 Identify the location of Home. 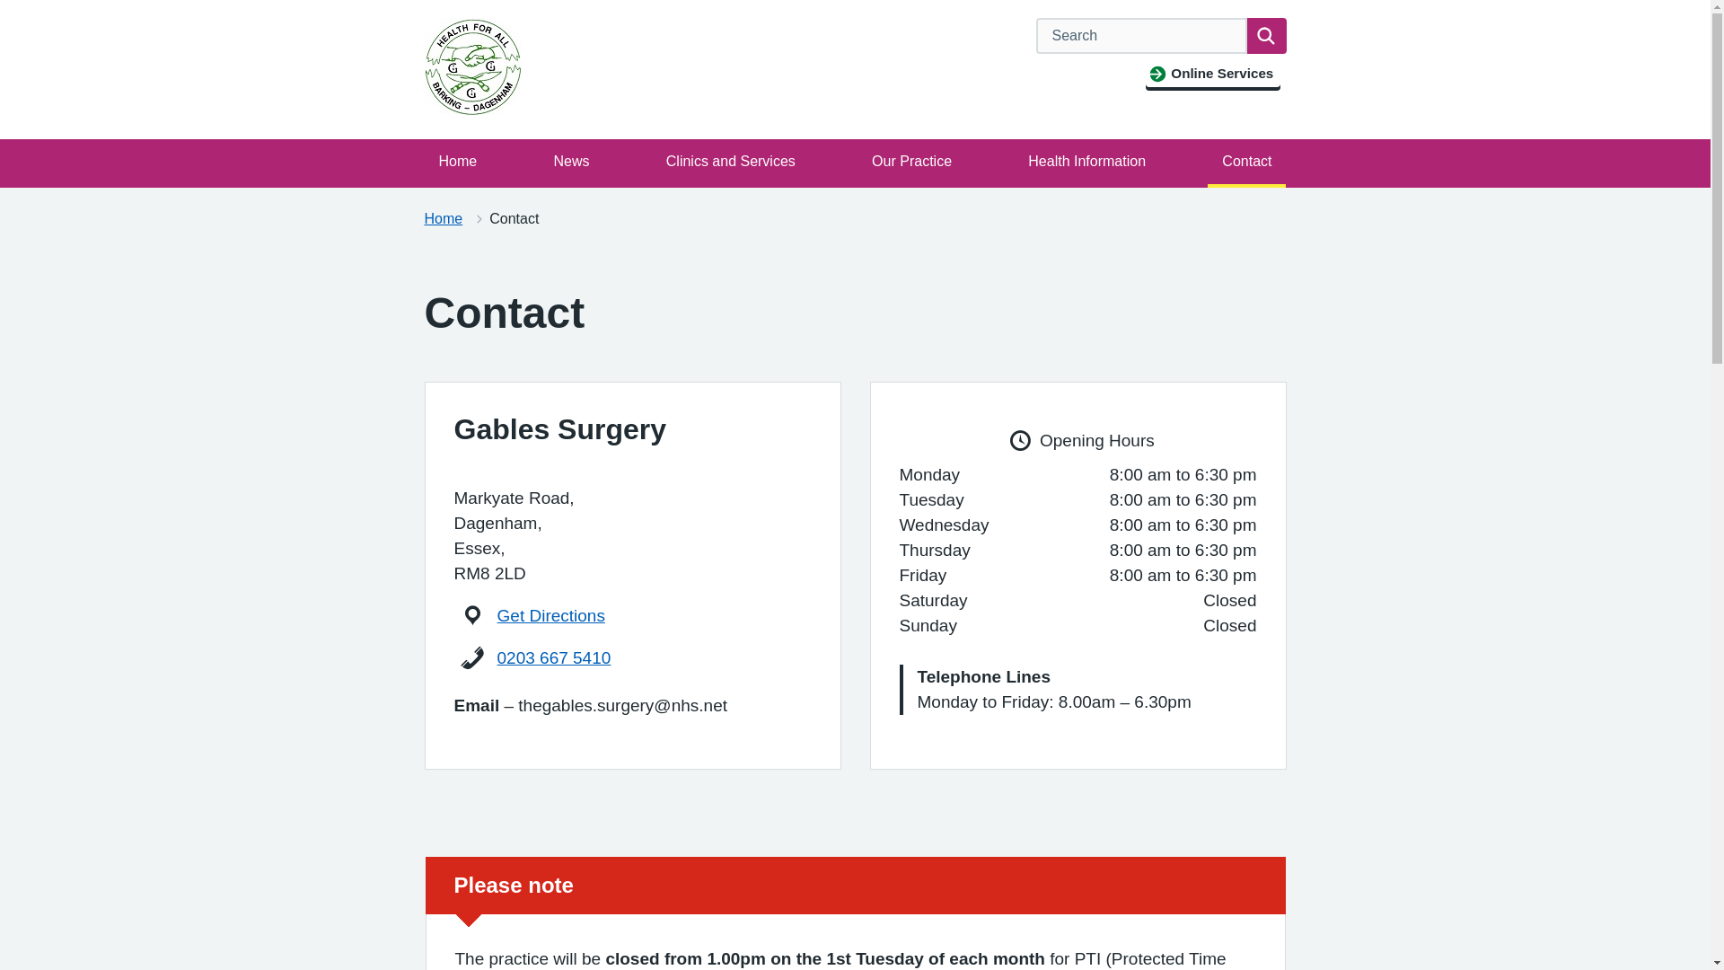
(458, 162).